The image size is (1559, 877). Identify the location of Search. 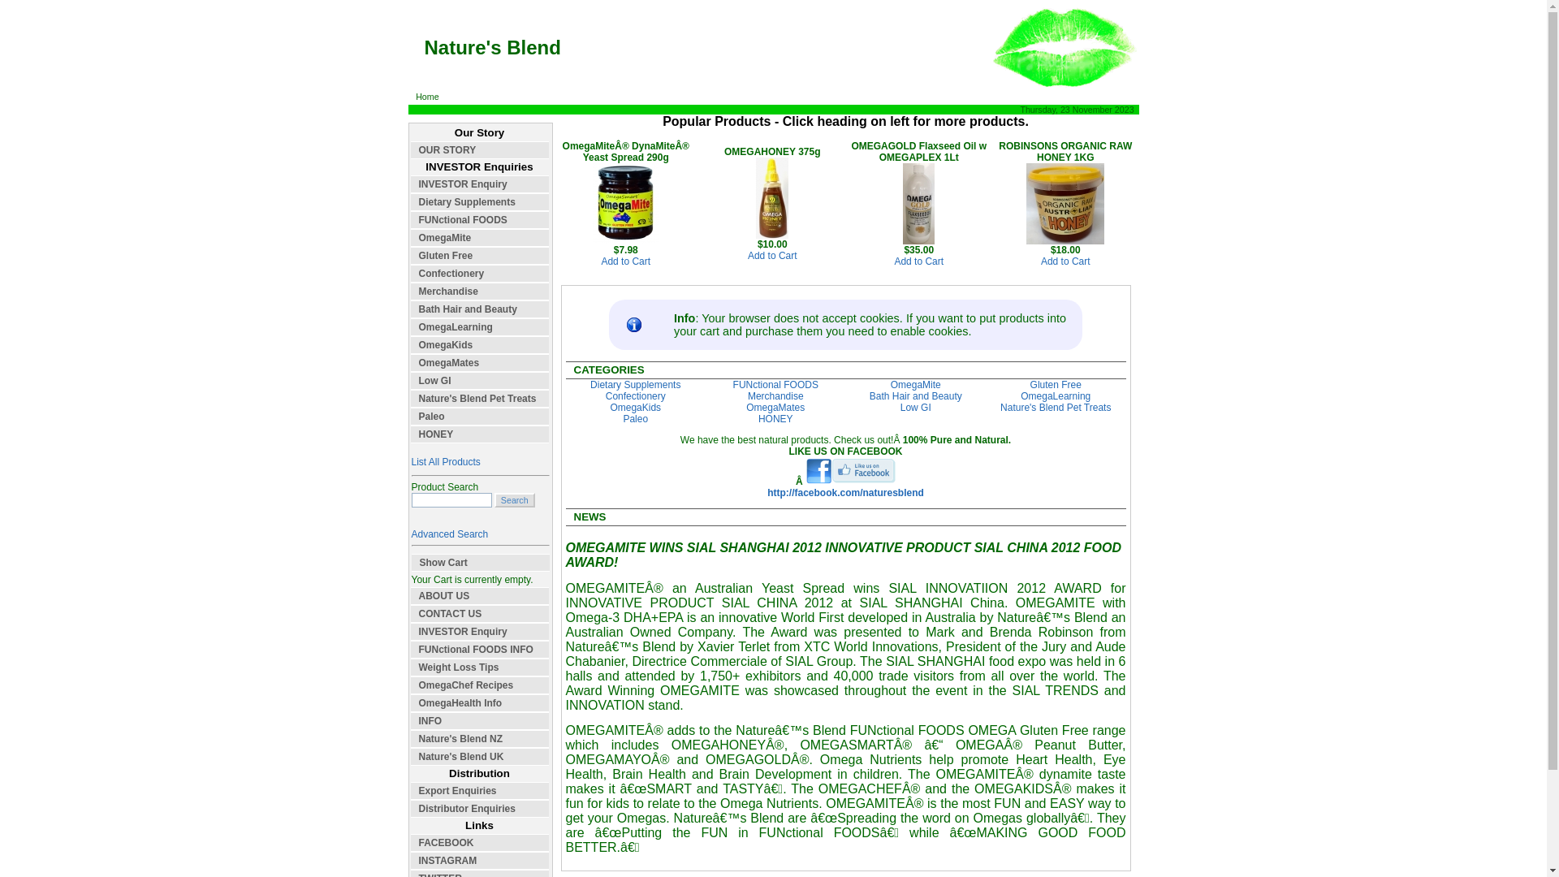
(451, 500).